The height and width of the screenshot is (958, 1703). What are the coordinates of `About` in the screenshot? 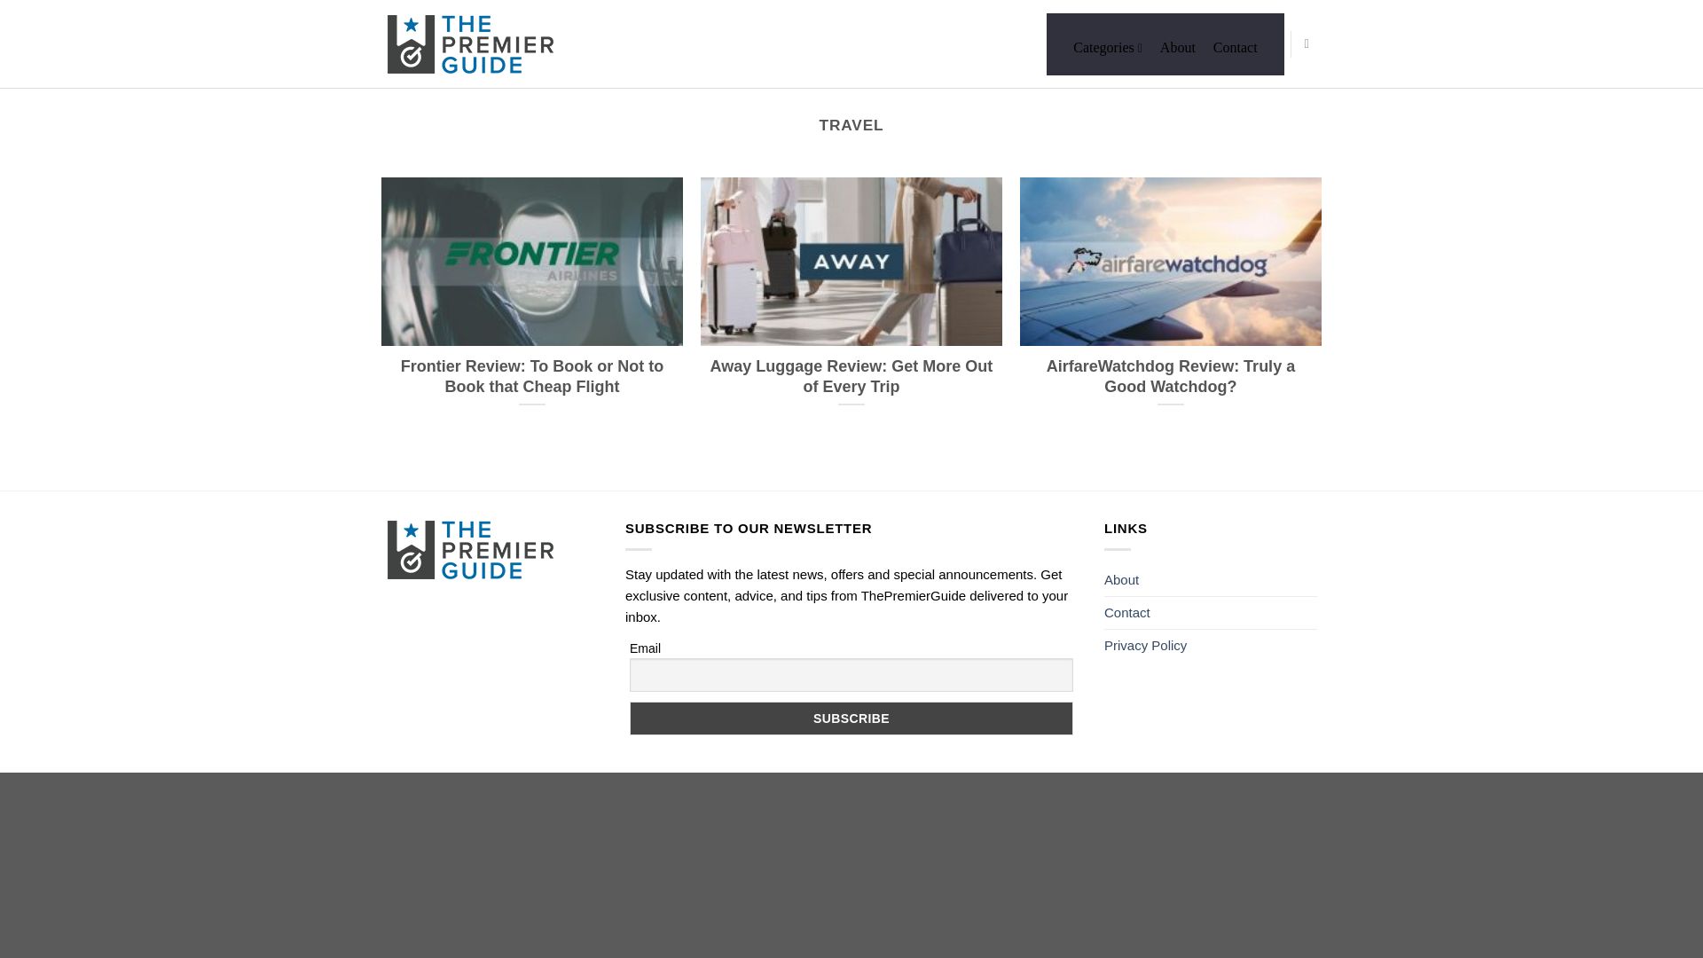 It's located at (1121, 580).